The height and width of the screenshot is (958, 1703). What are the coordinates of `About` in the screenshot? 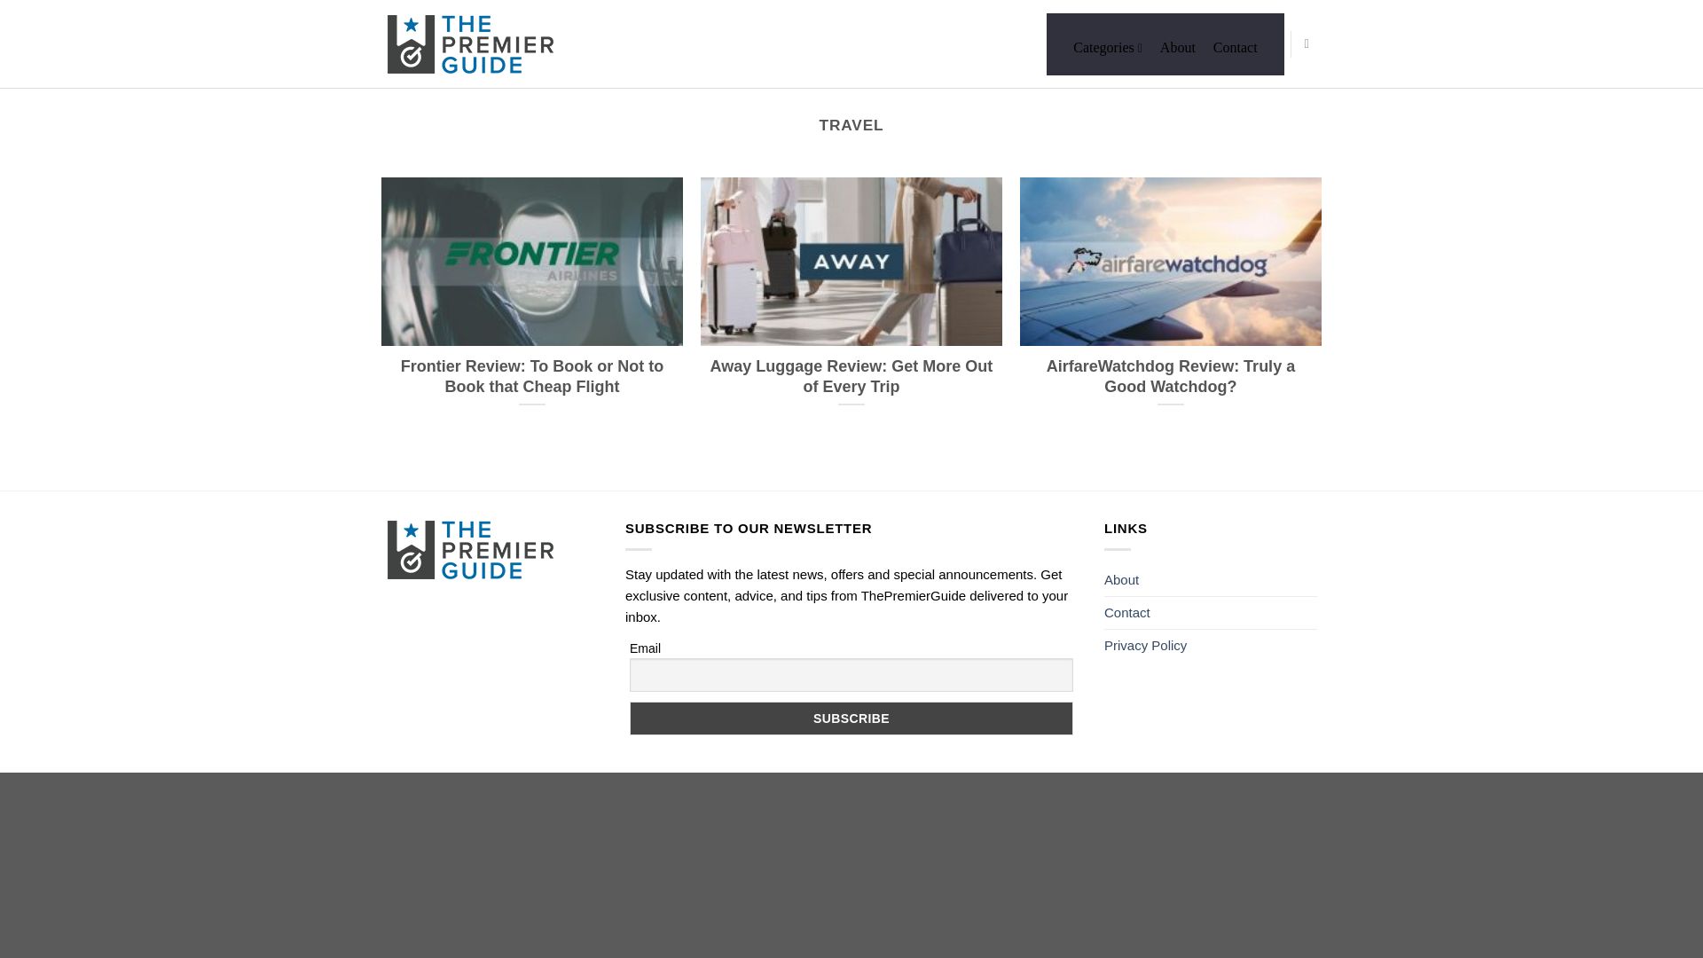 It's located at (1121, 580).